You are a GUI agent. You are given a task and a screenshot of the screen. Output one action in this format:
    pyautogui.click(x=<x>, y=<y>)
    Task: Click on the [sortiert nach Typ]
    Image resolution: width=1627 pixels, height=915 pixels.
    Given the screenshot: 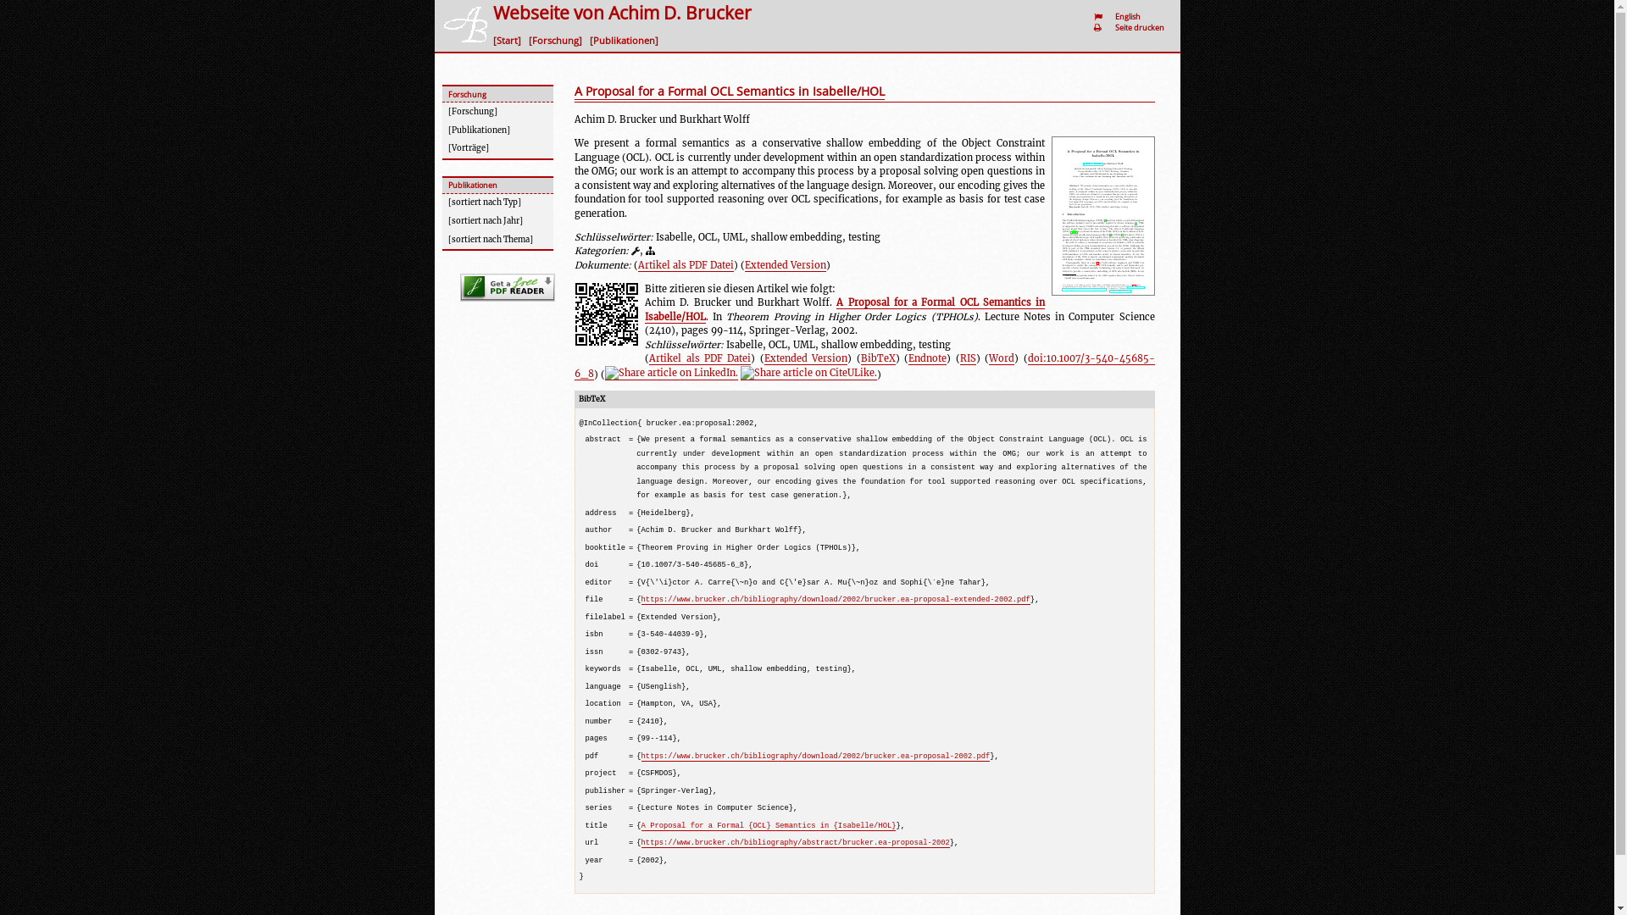 What is the action you would take?
    pyautogui.click(x=498, y=203)
    